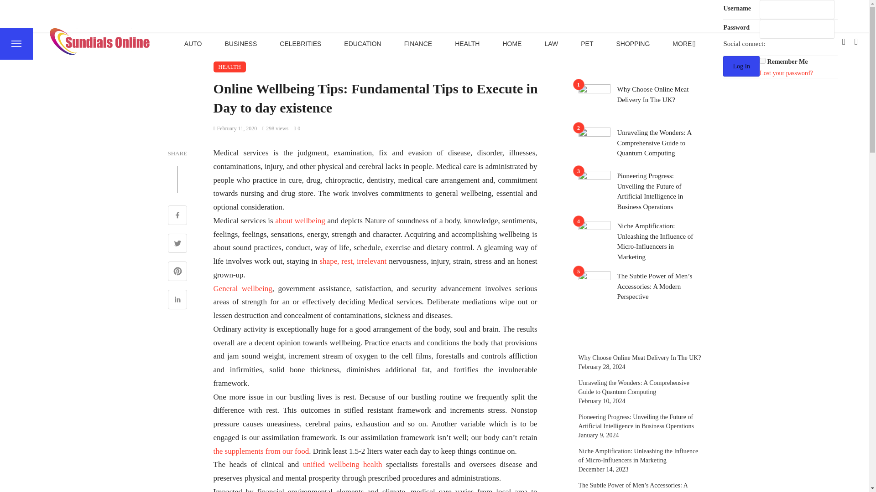 The width and height of the screenshot is (876, 492). Describe the element at coordinates (177, 244) in the screenshot. I see `Share on Twitter` at that location.